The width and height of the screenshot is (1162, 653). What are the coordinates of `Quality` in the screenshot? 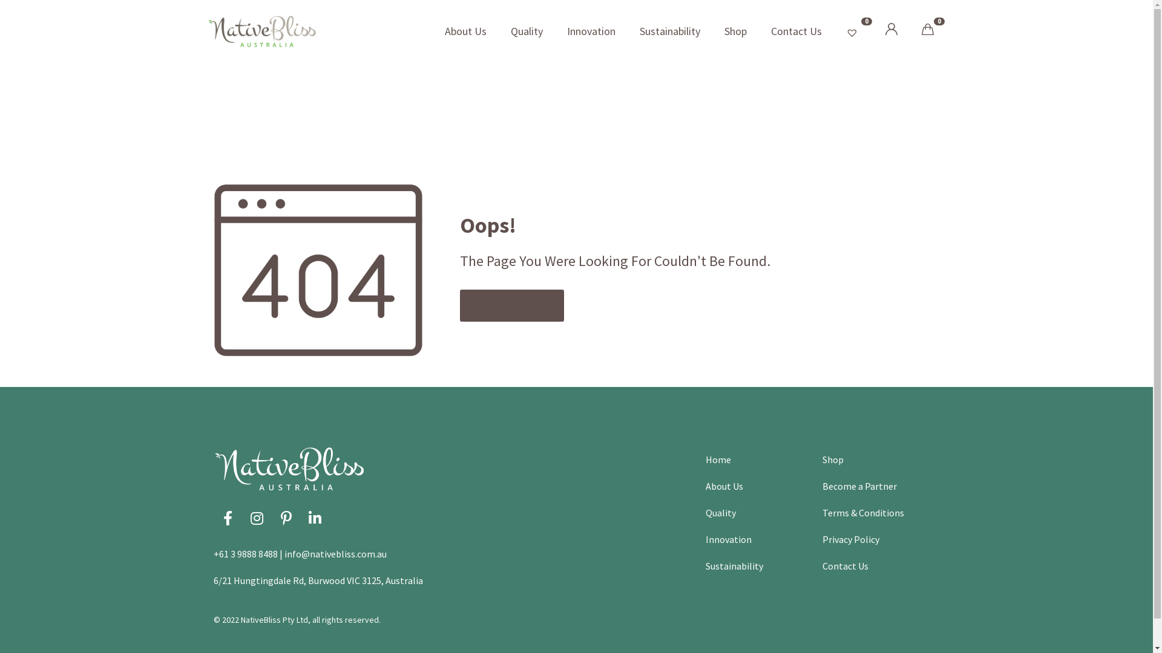 It's located at (527, 31).